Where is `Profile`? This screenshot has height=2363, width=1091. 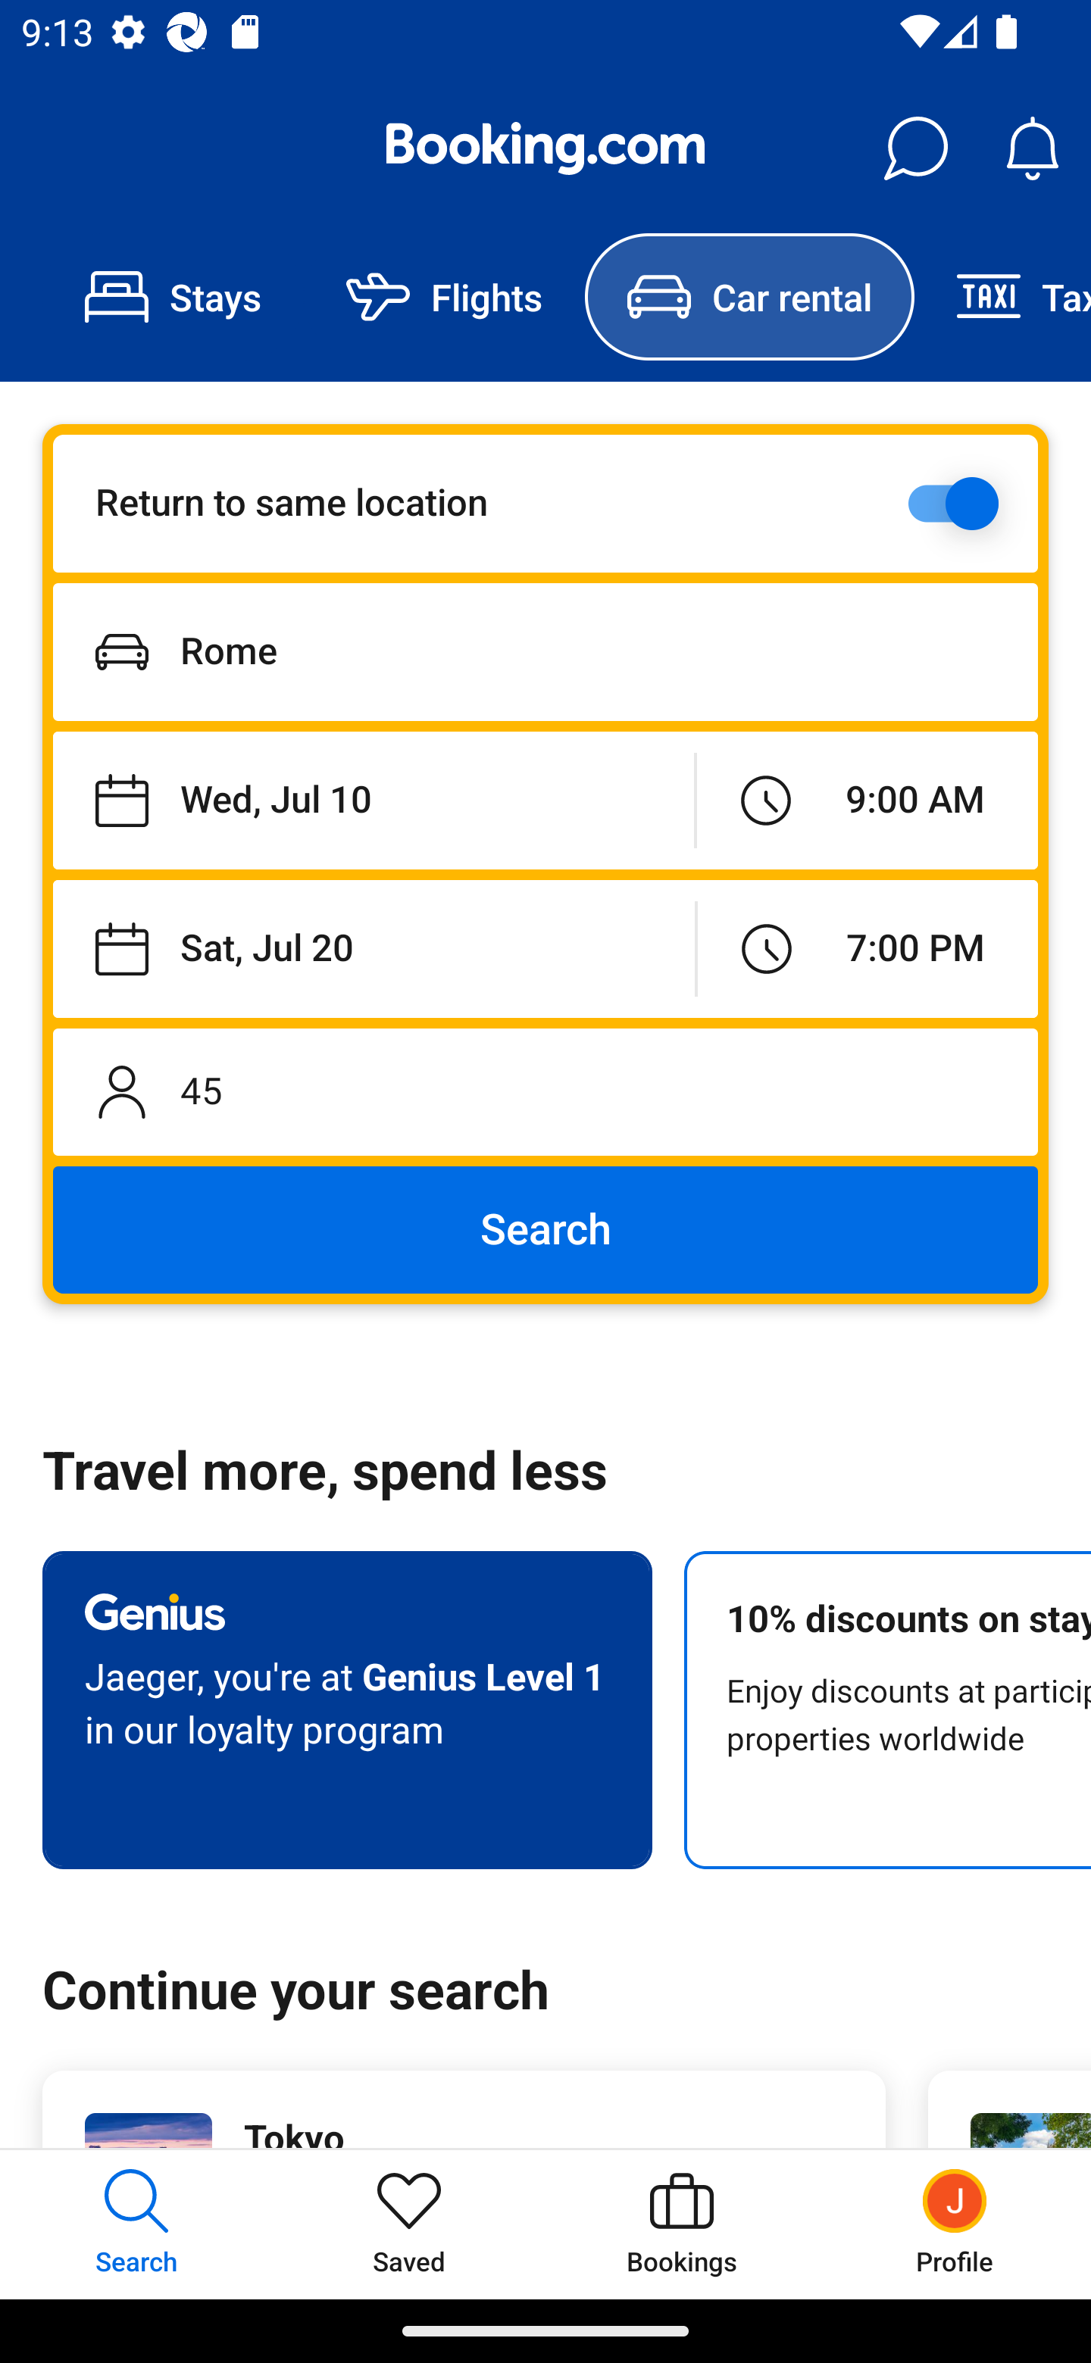
Profile is located at coordinates (955, 2224).